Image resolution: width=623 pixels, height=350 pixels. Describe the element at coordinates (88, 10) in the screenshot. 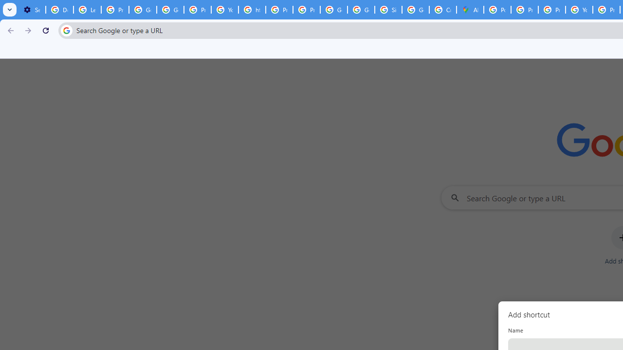

I see `Learn how to find your photos - Google Photos Help` at that location.